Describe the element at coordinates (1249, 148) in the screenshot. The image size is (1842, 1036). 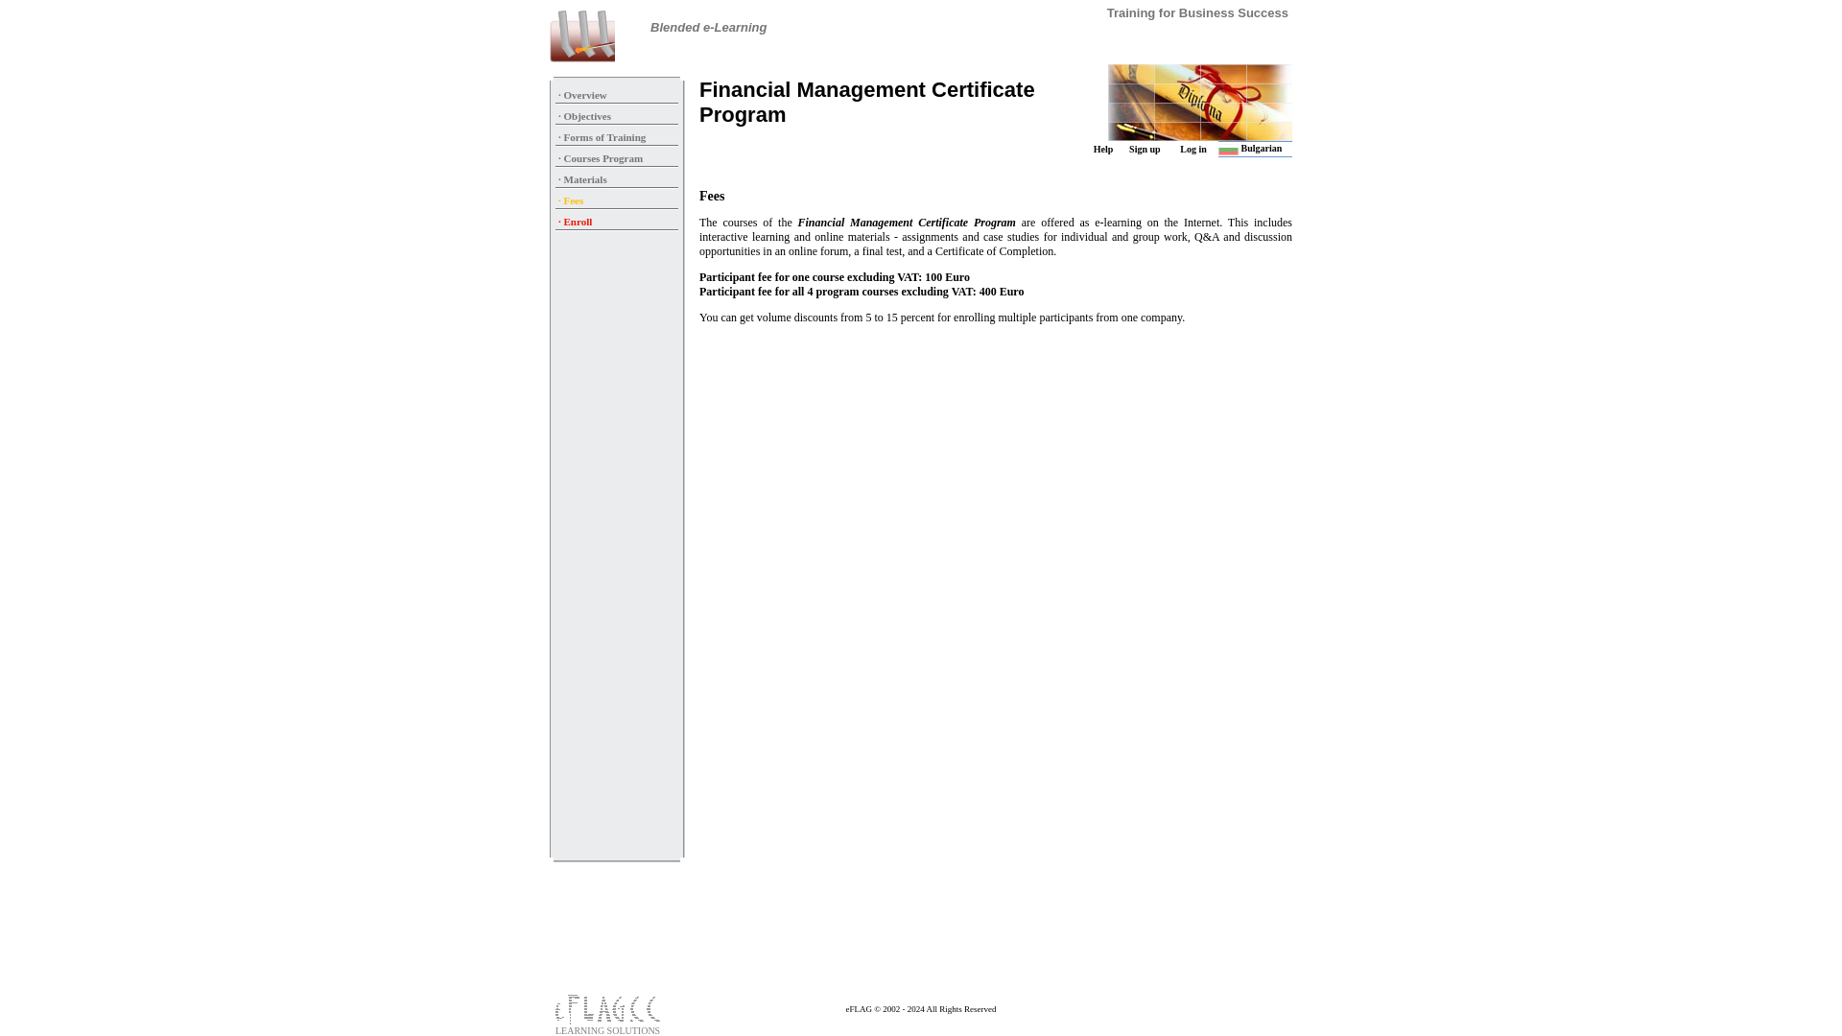
I see ` Bulgarian` at that location.